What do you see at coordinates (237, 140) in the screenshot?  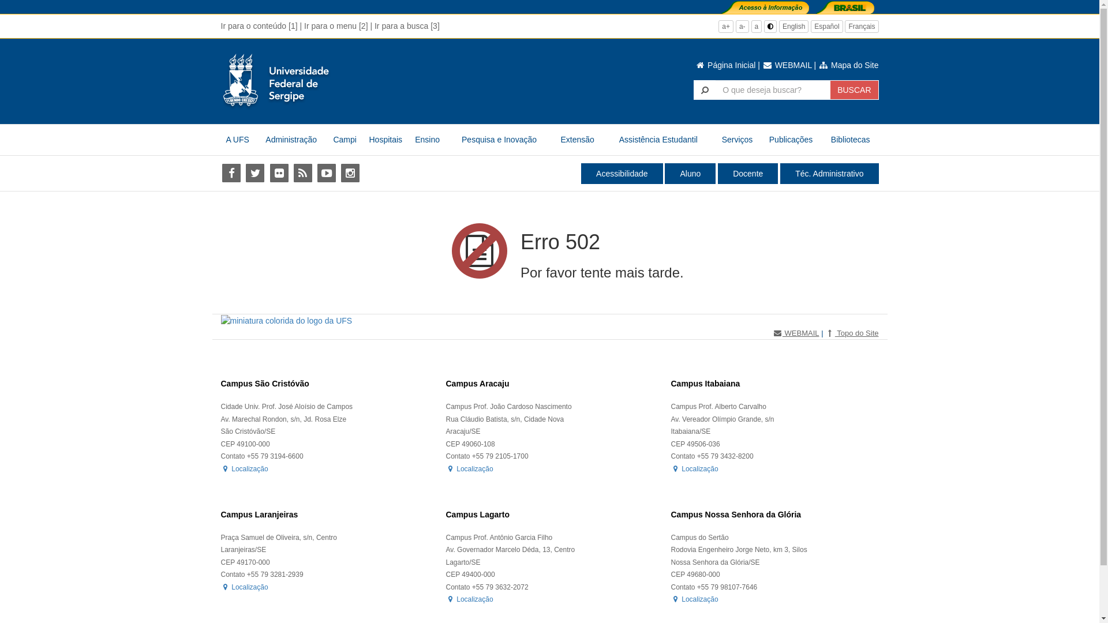 I see `A UFS` at bounding box center [237, 140].